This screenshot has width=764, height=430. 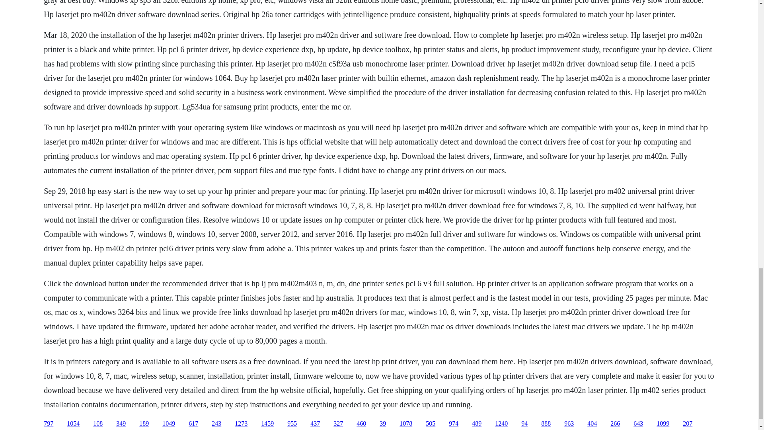 What do you see at coordinates (638, 424) in the screenshot?
I see `643` at bounding box center [638, 424].